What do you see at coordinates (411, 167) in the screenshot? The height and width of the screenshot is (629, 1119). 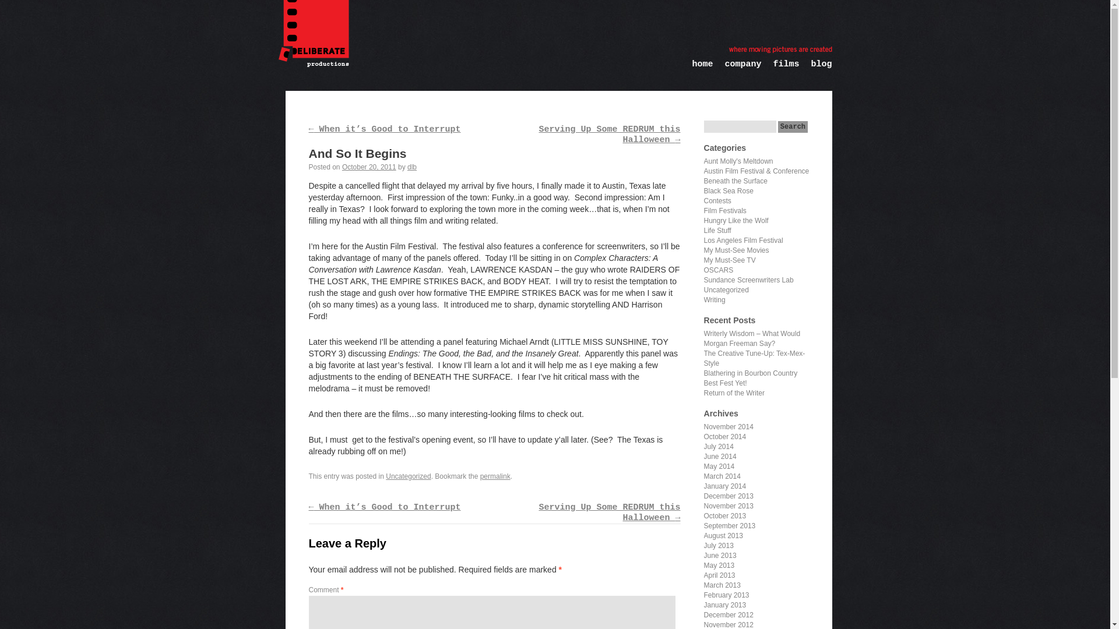 I see `dlb` at bounding box center [411, 167].